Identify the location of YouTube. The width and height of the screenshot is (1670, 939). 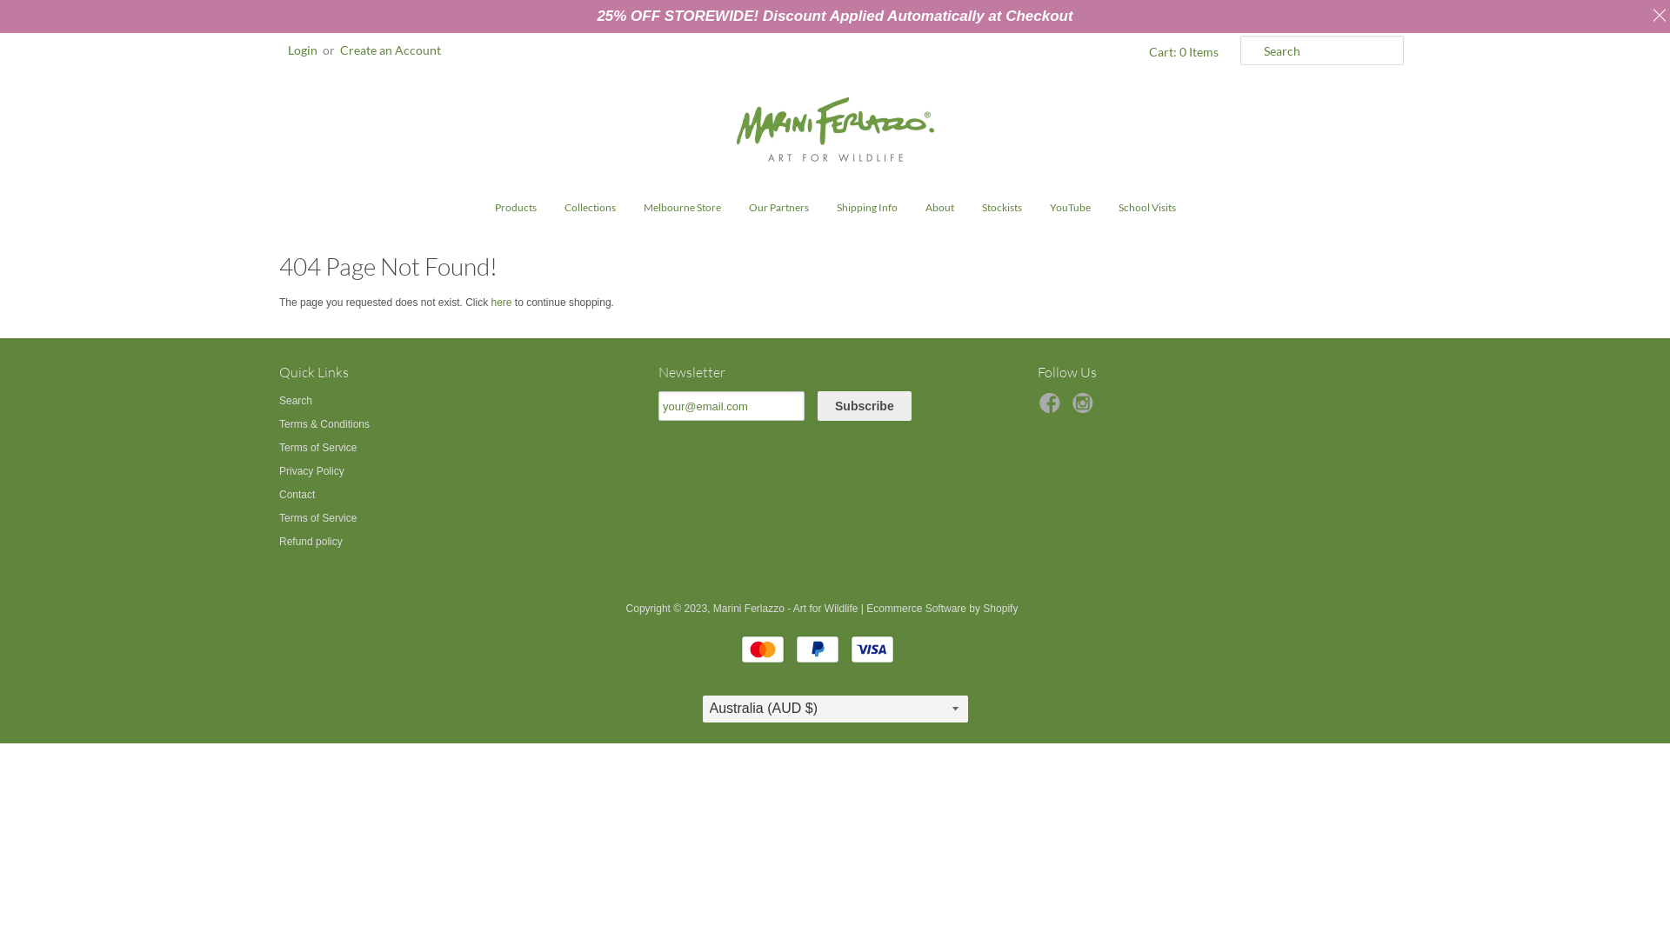
(1070, 208).